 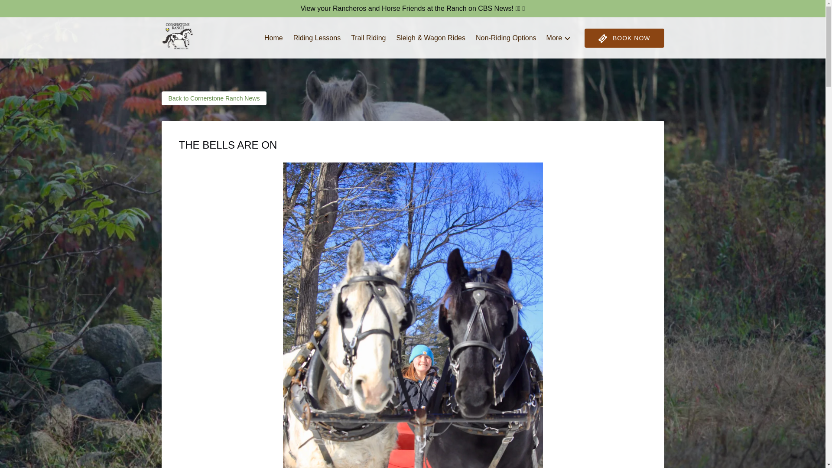 I want to click on TICKET, so click(x=602, y=38).